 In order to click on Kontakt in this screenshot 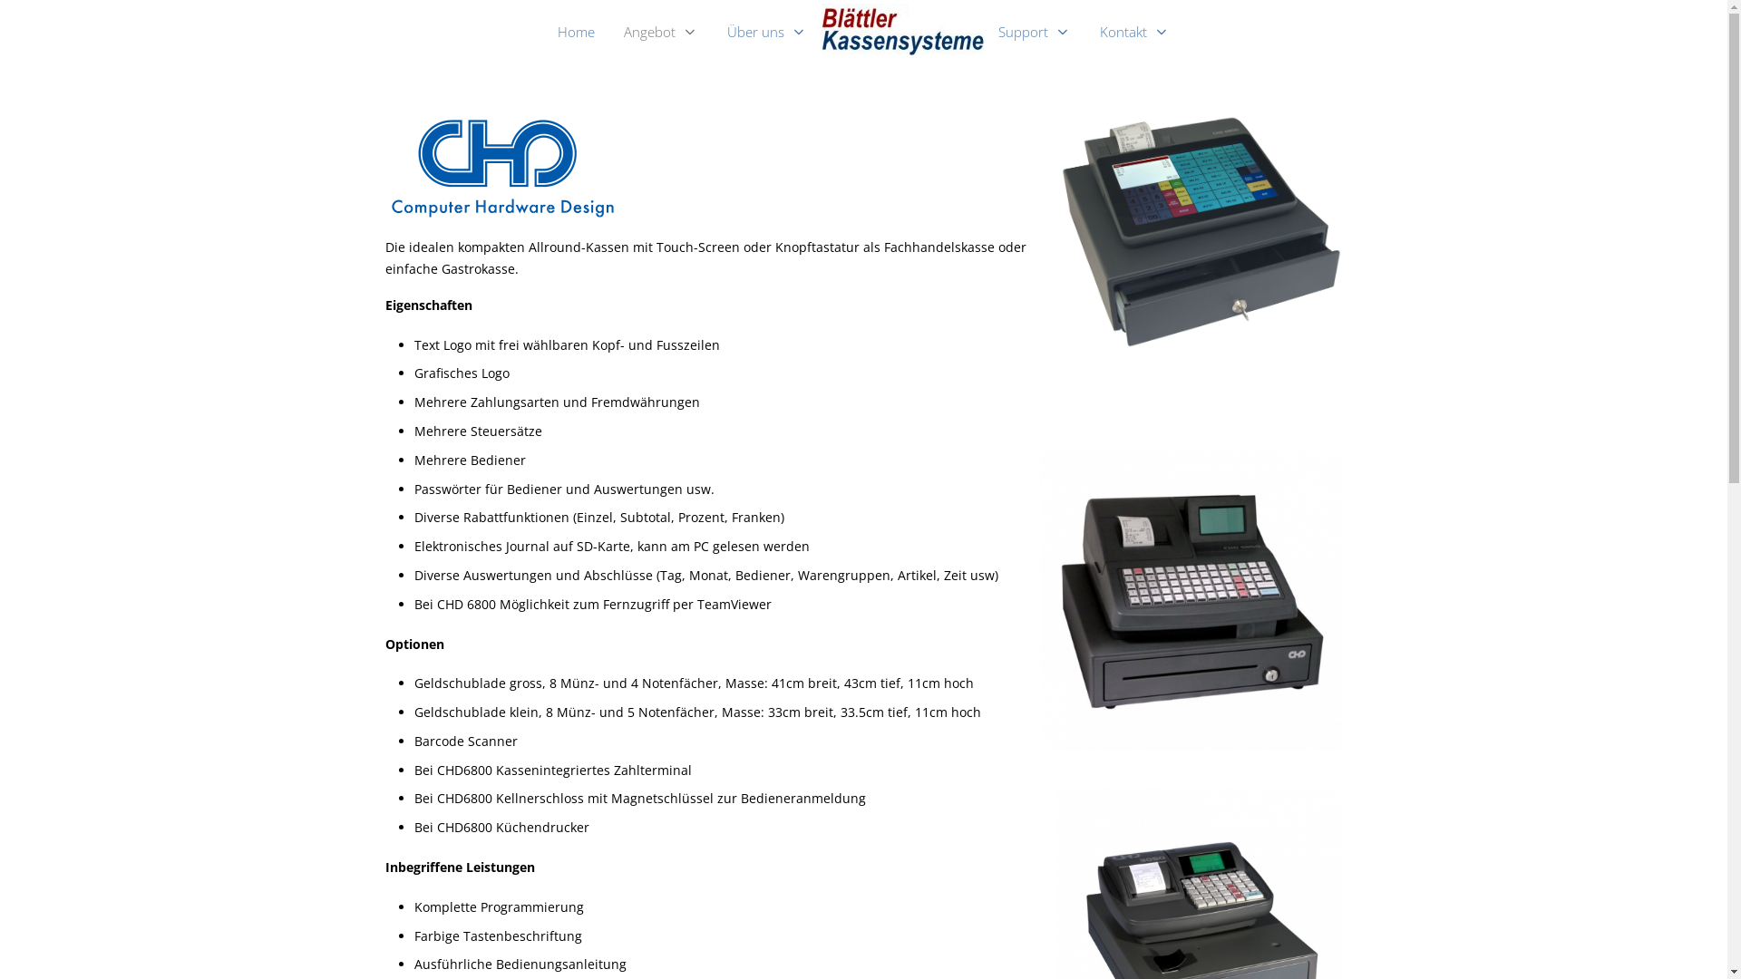, I will do `click(1135, 31)`.